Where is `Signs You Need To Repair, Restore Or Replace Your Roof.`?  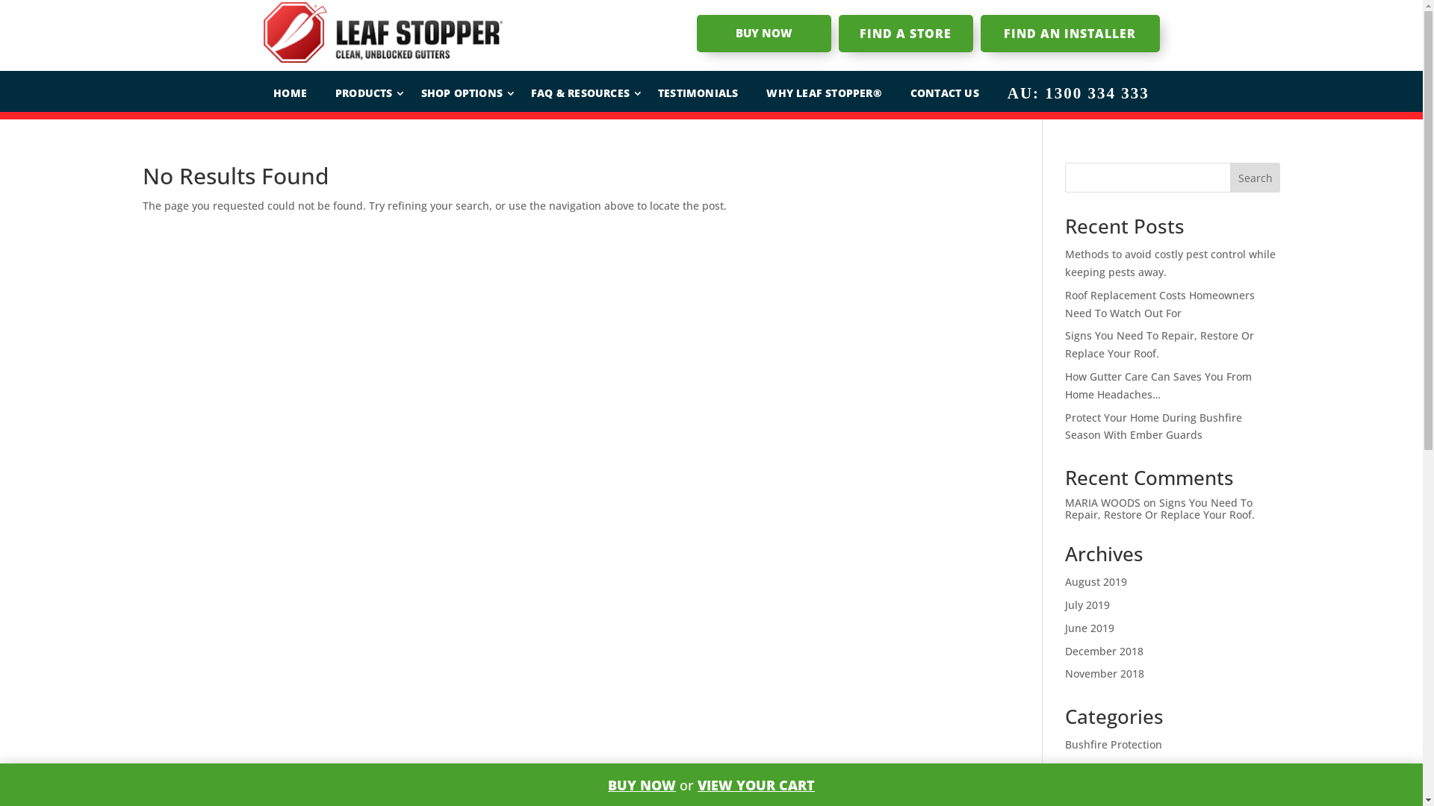 Signs You Need To Repair, Restore Or Replace Your Roof. is located at coordinates (1160, 508).